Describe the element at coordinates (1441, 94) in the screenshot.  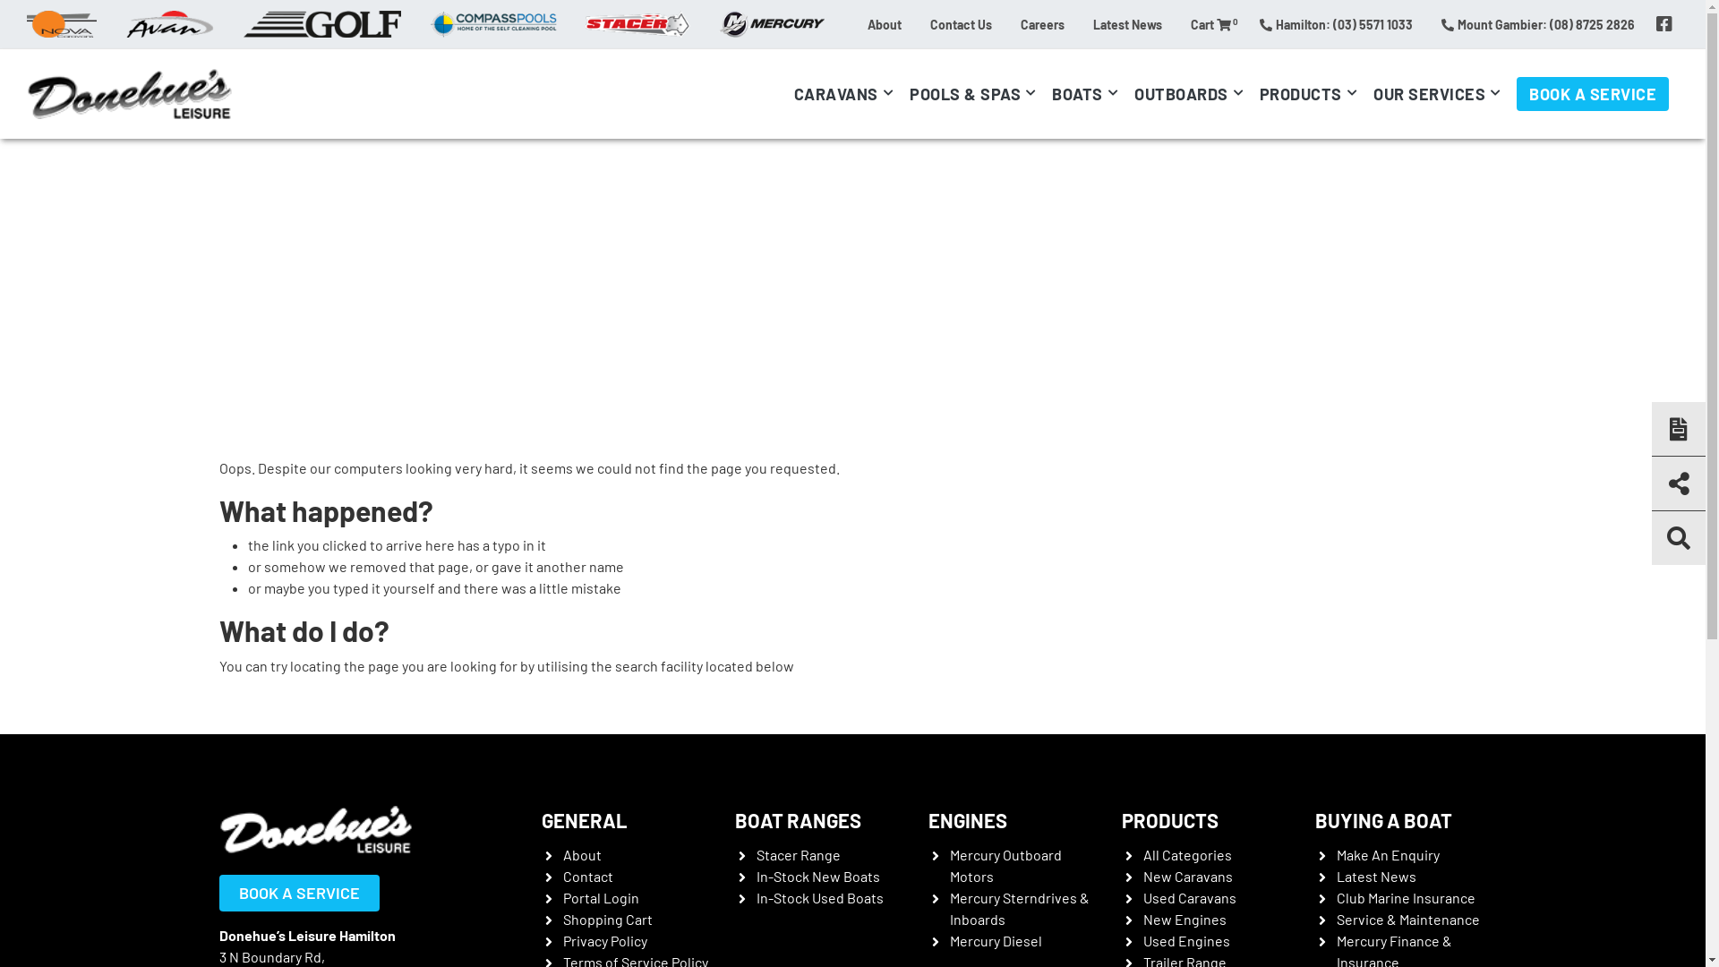
I see `OUR SERVICES` at that location.